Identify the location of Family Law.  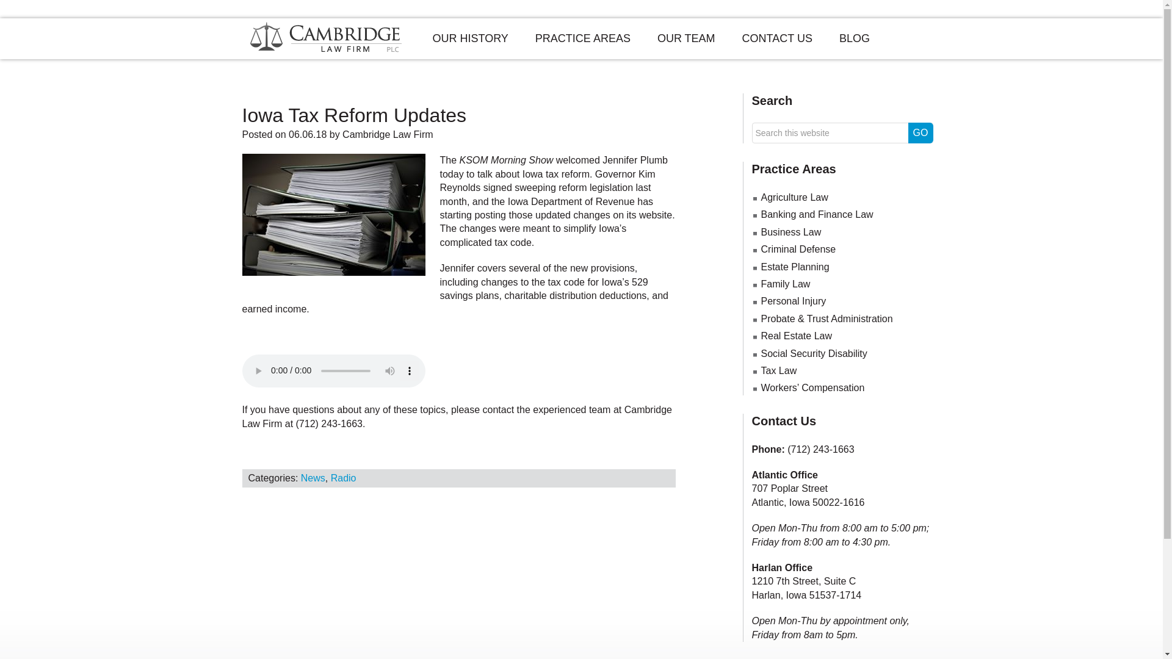
(785, 284).